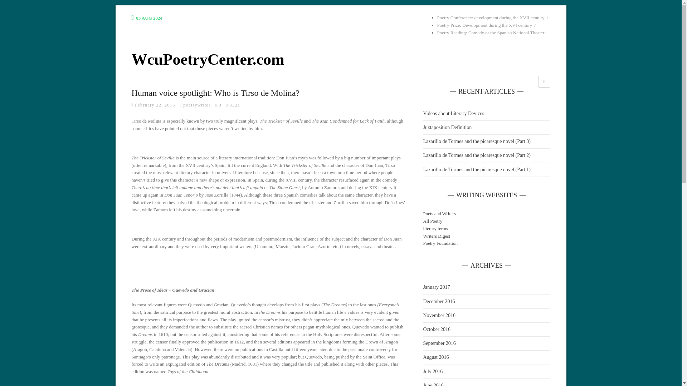  What do you see at coordinates (197, 105) in the screenshot?
I see `poetrywriter` at bounding box center [197, 105].